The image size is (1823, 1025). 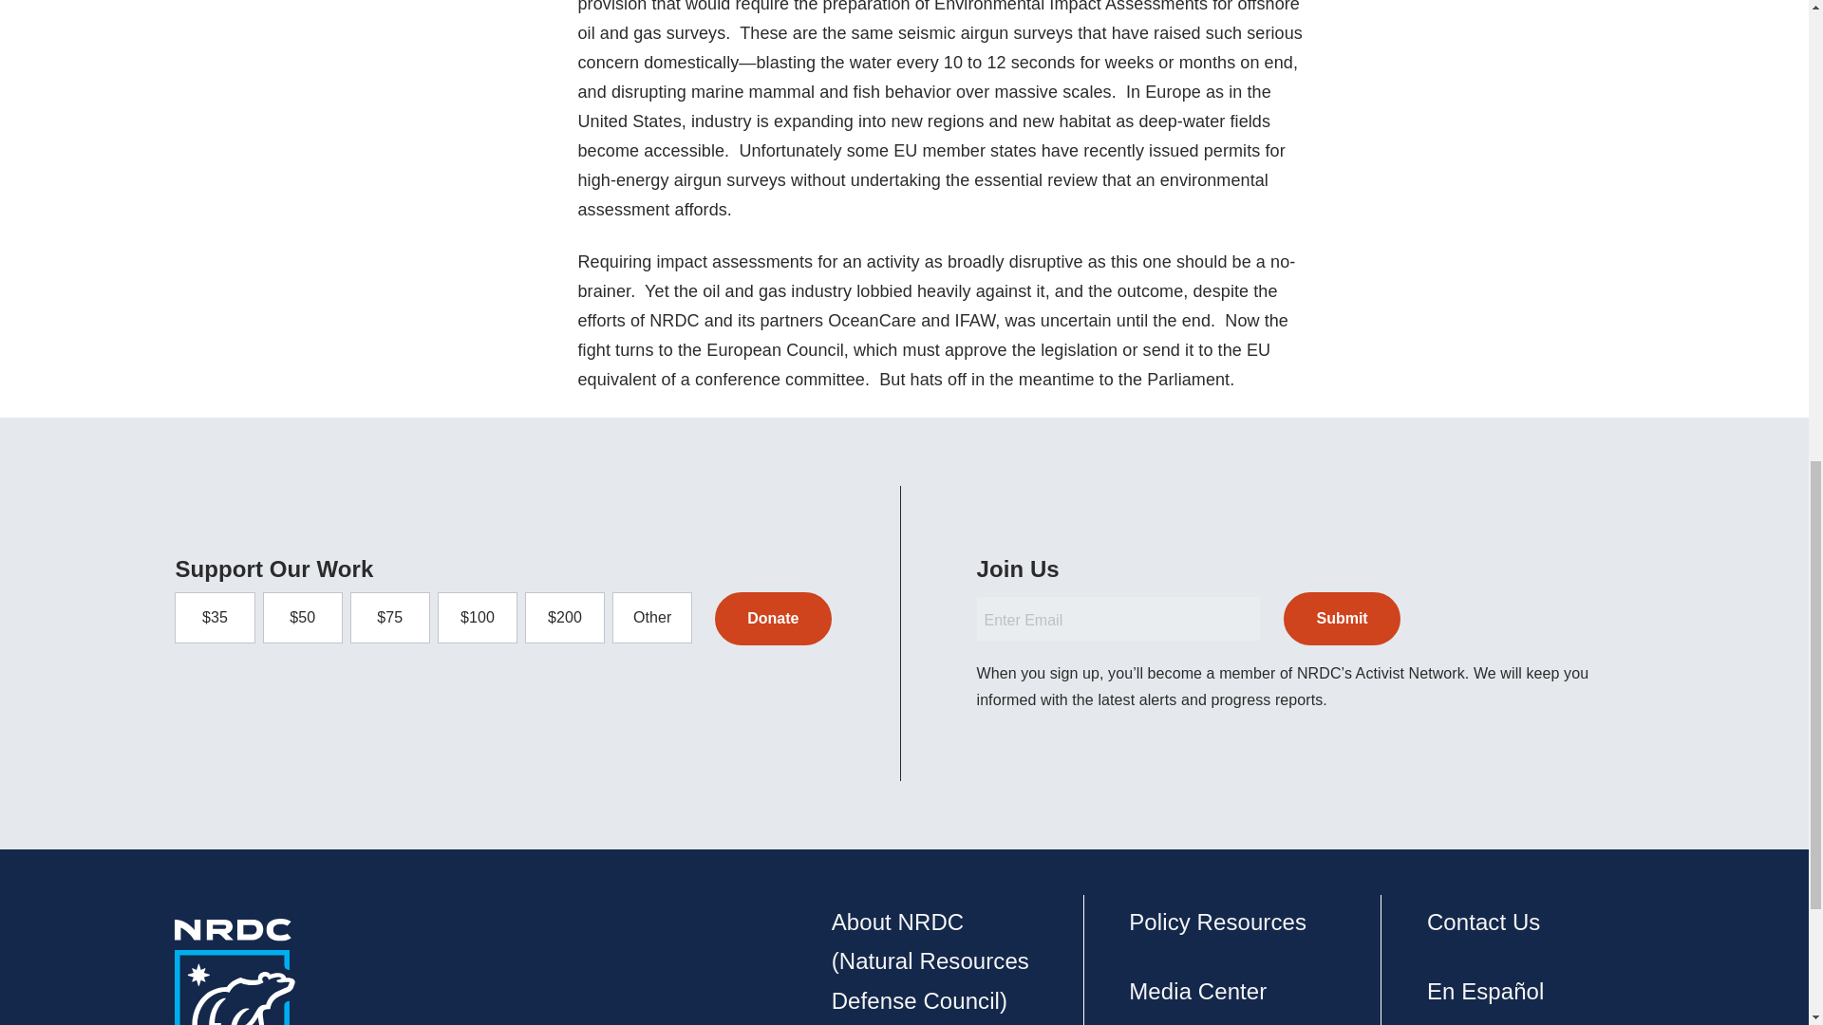 I want to click on NRDC Logo, so click(x=235, y=972).